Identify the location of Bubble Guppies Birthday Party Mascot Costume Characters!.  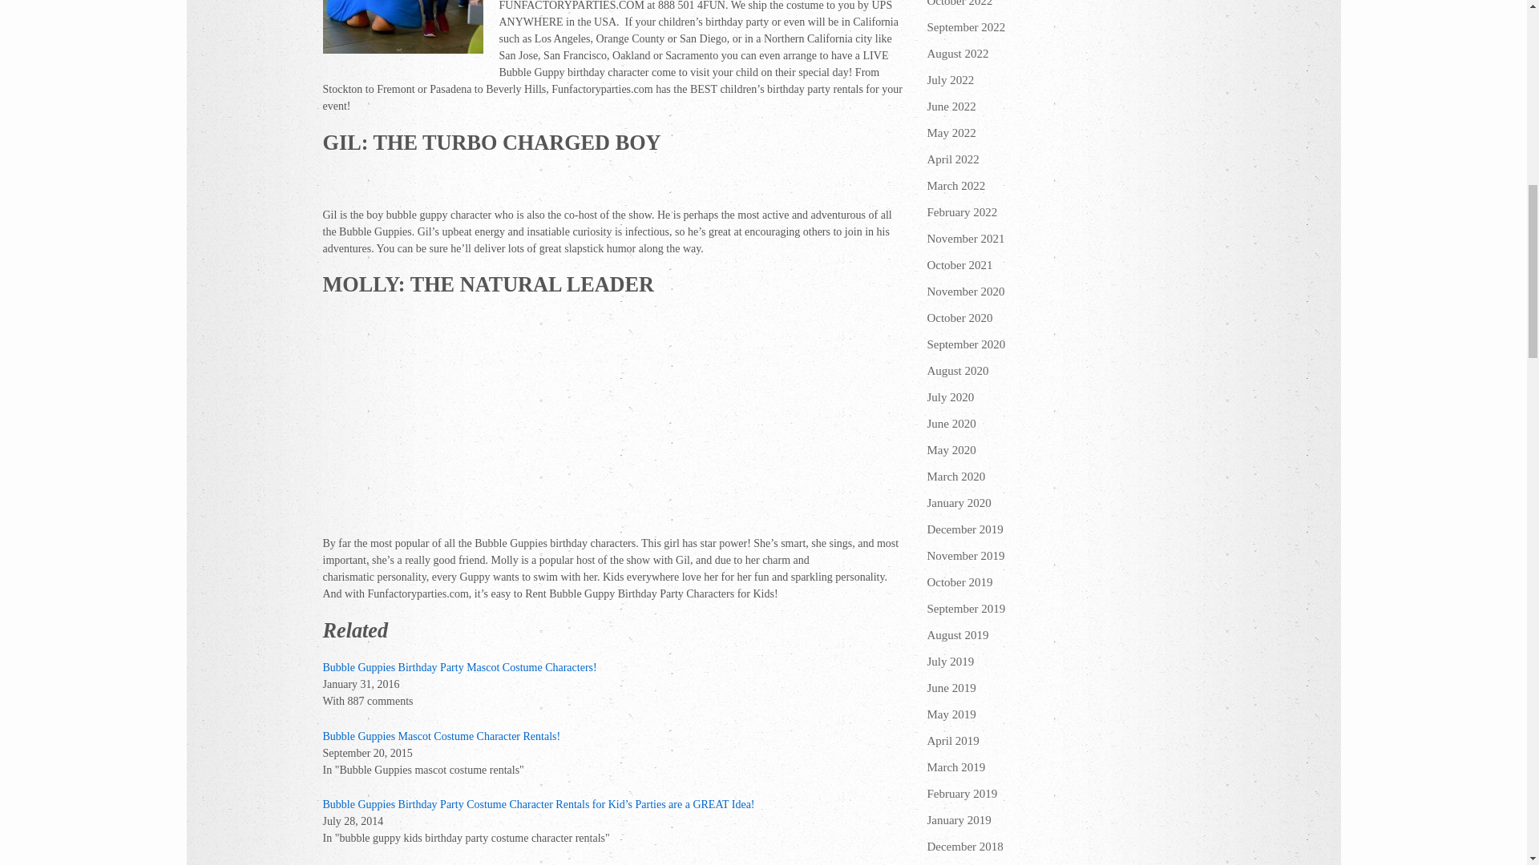
(458, 668).